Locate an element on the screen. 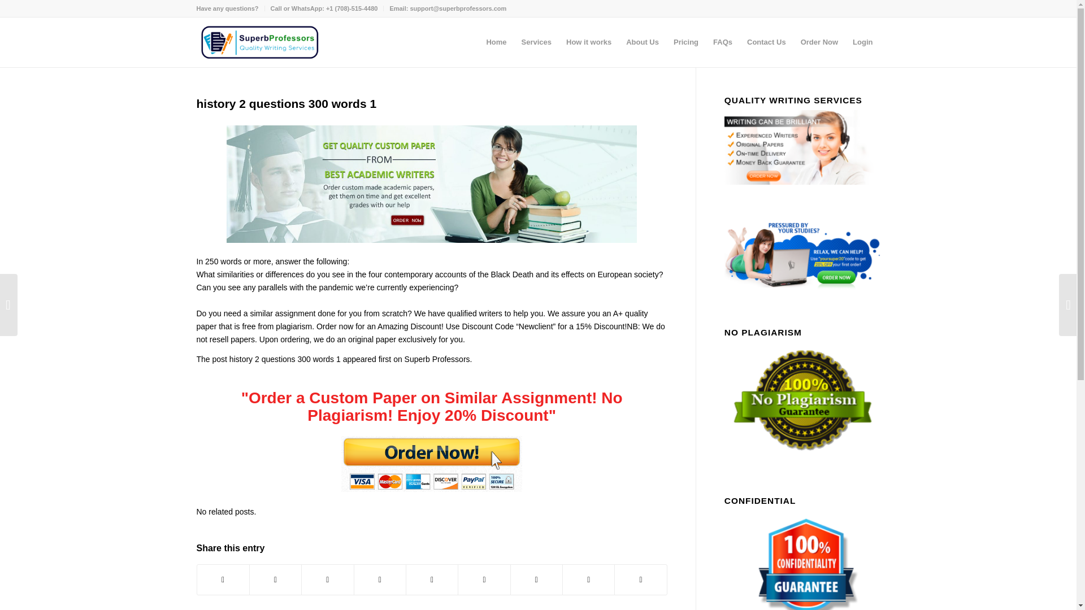 Image resolution: width=1085 pixels, height=610 pixels. Permanent Link: history 2 questions 300 words 1 is located at coordinates (286, 103).